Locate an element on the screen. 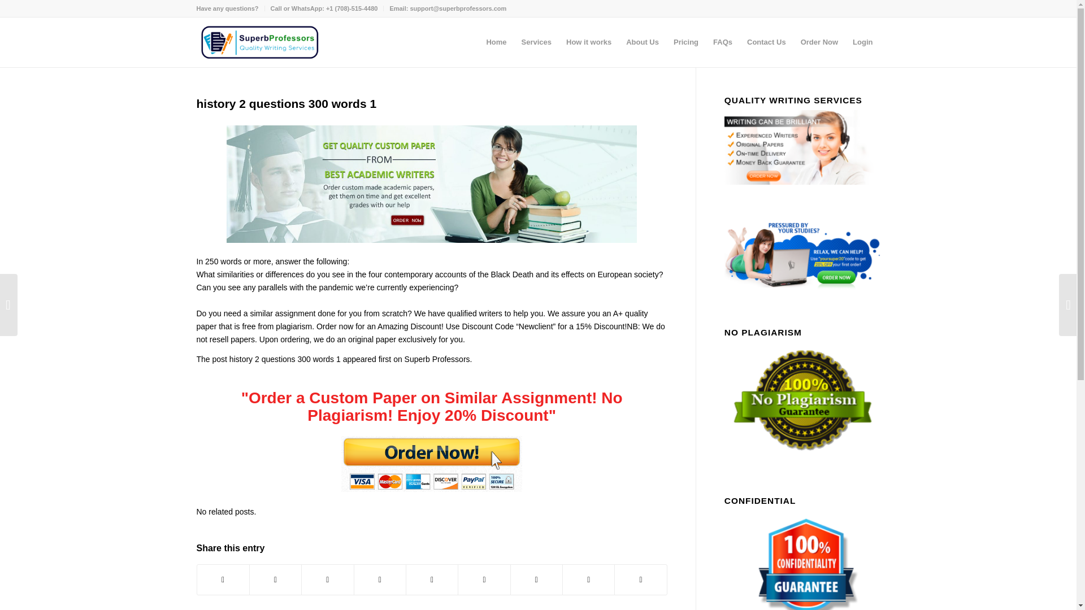 Image resolution: width=1085 pixels, height=610 pixels. Permanent Link: history 2 questions 300 words 1 is located at coordinates (286, 103).